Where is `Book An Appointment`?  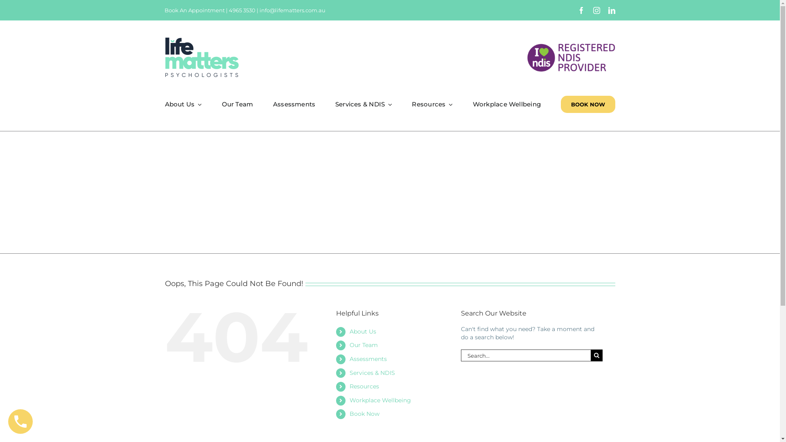
Book An Appointment is located at coordinates (195, 10).